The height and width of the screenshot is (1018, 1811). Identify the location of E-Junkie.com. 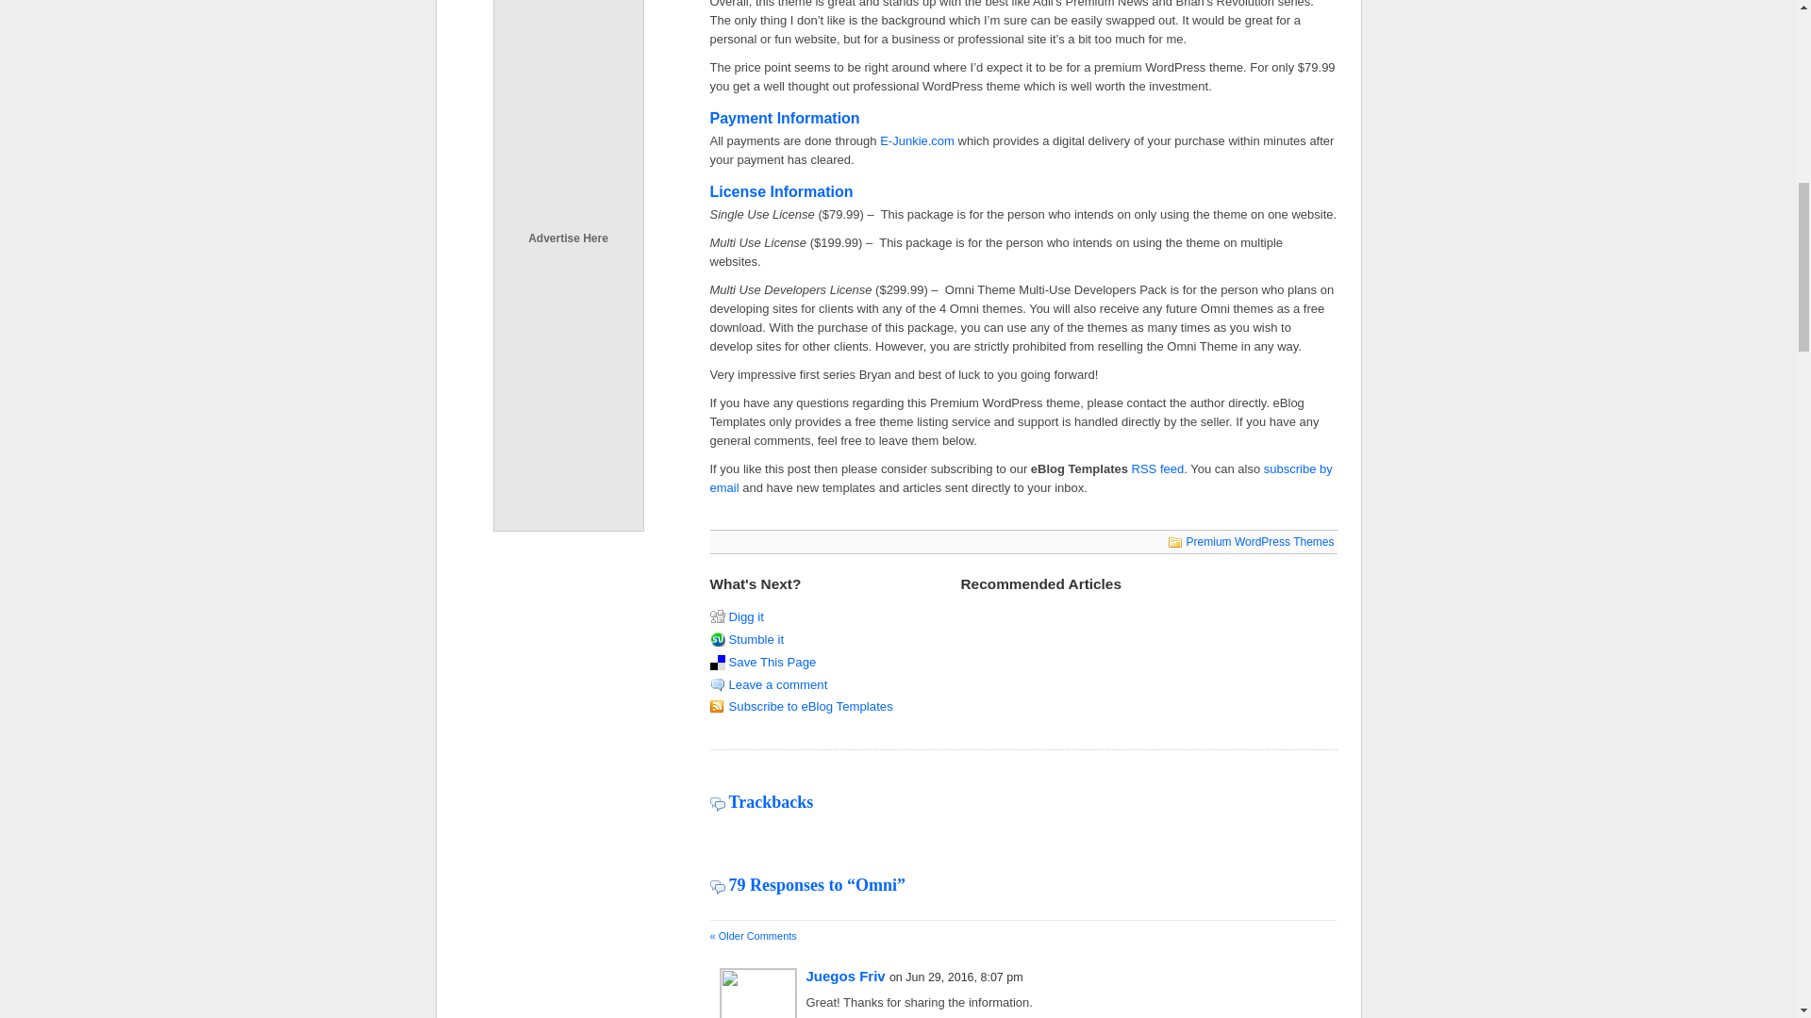
(917, 140).